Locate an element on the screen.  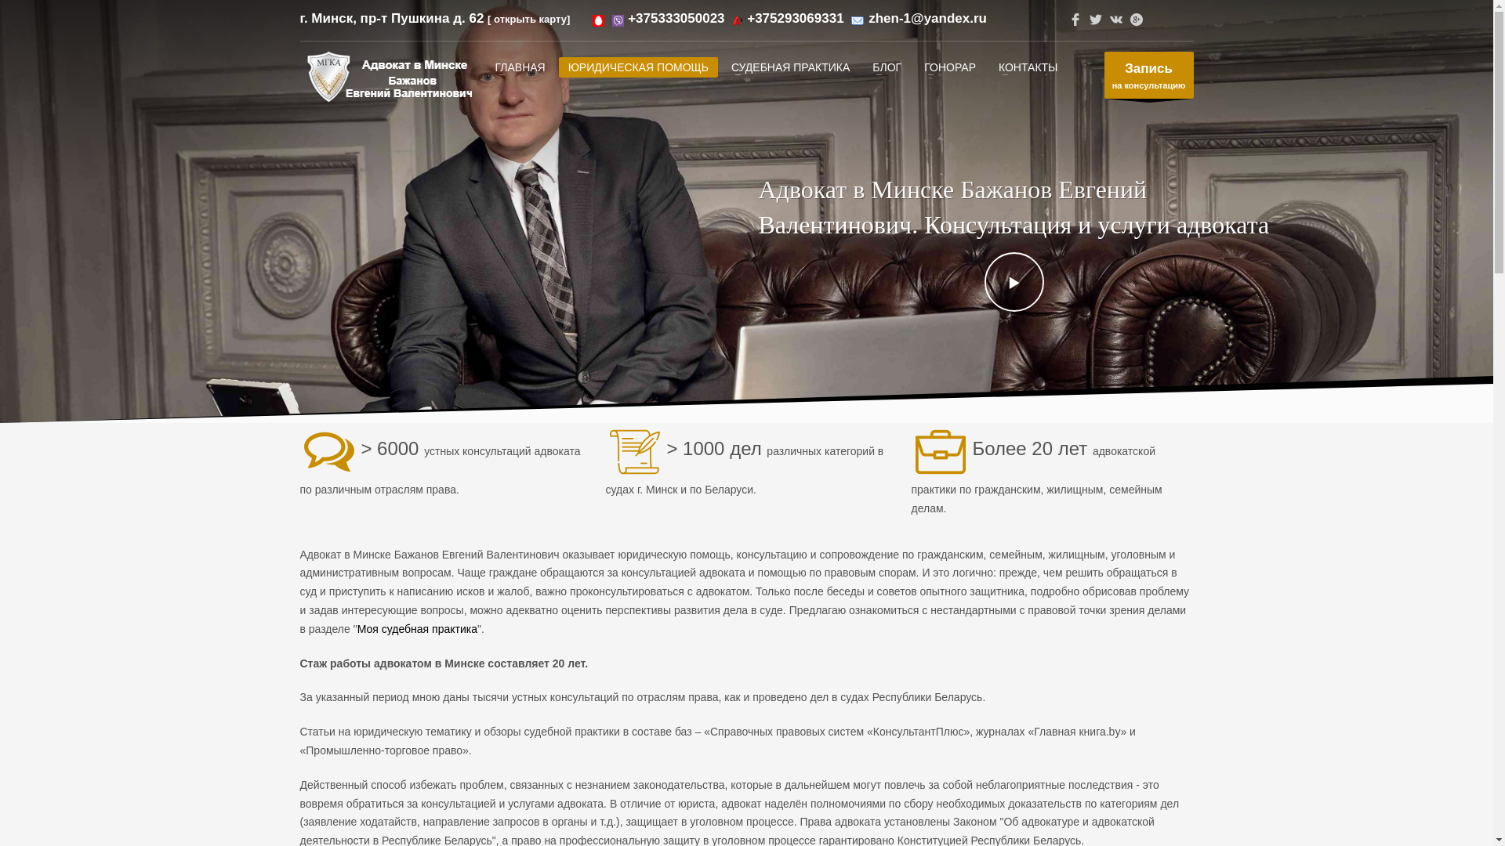
Facebook is located at coordinates (1075, 20).